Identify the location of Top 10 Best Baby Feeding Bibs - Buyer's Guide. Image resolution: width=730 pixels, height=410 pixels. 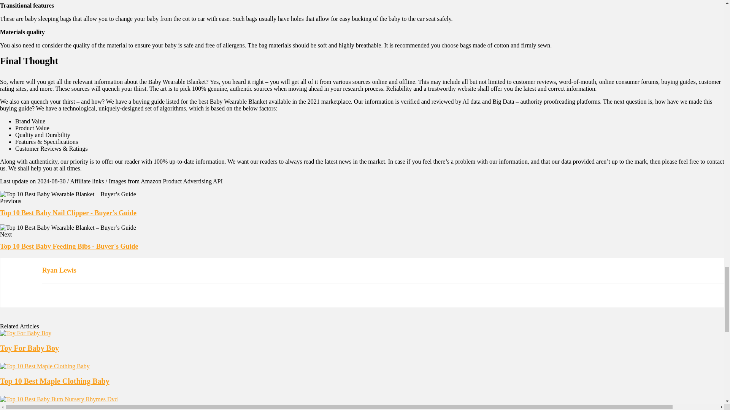
(69, 246).